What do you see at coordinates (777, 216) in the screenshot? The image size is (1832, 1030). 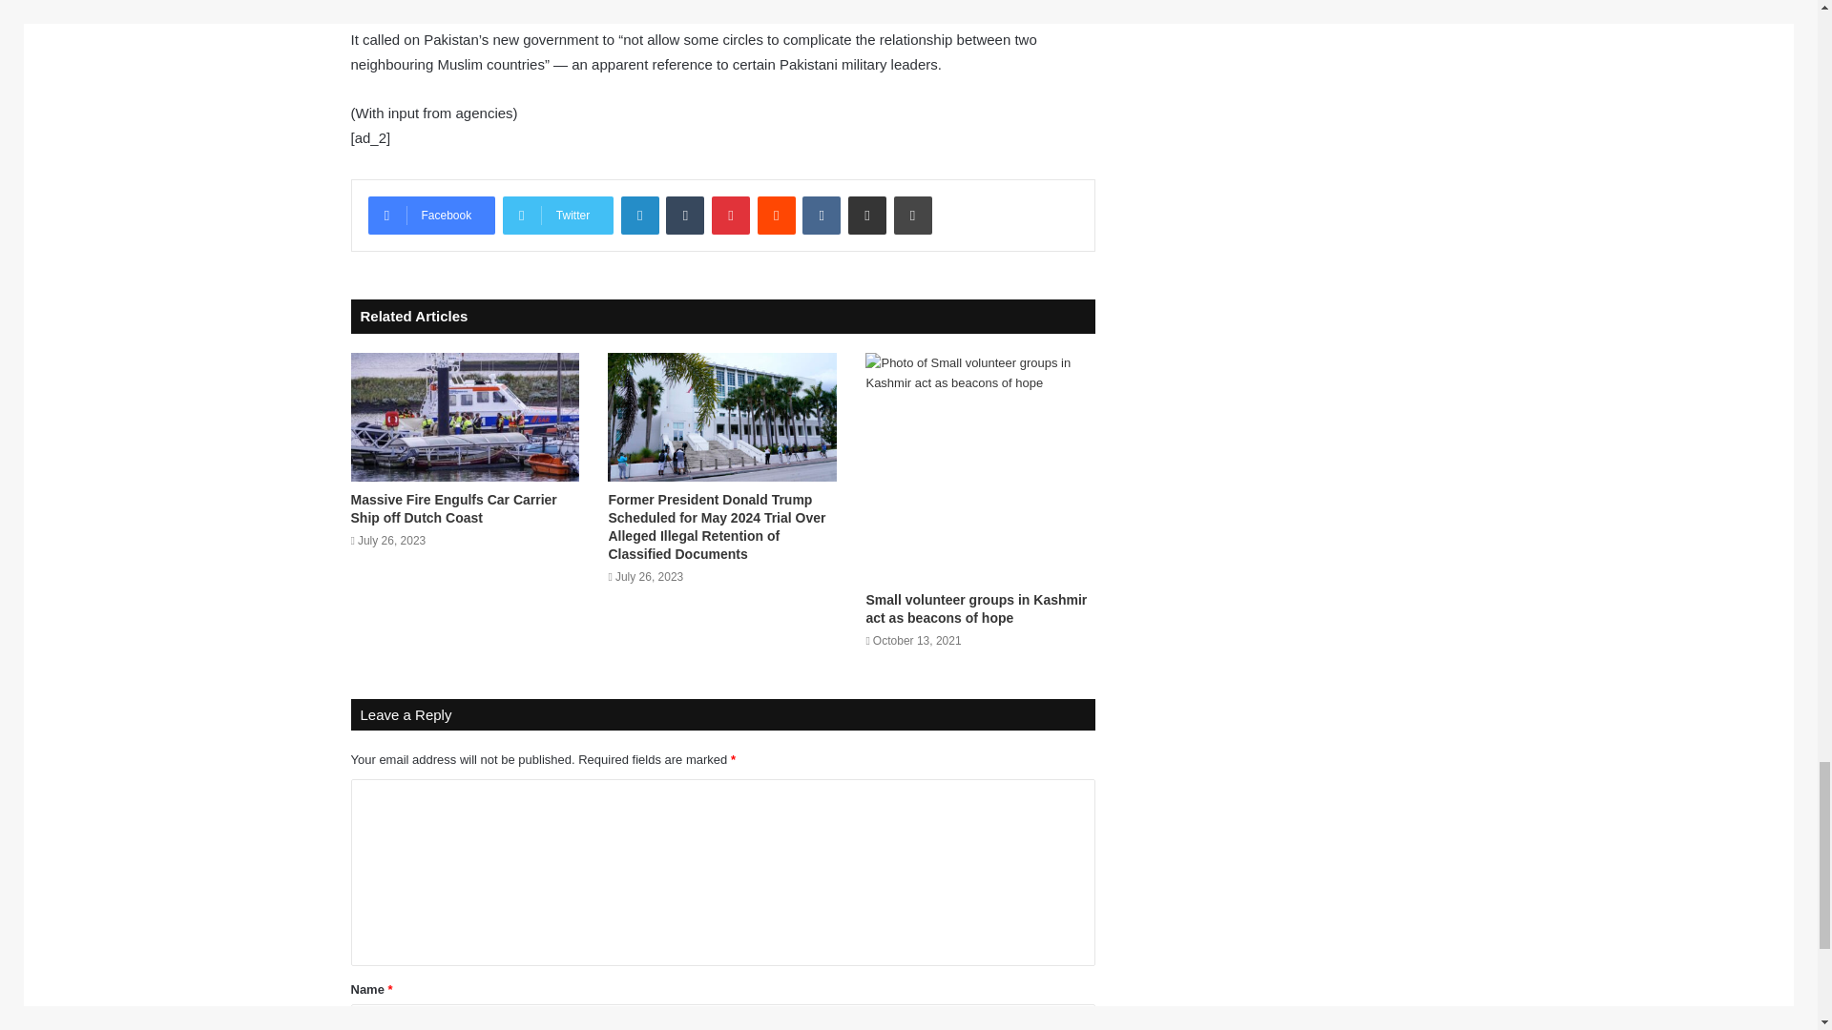 I see `Reddit` at bounding box center [777, 216].